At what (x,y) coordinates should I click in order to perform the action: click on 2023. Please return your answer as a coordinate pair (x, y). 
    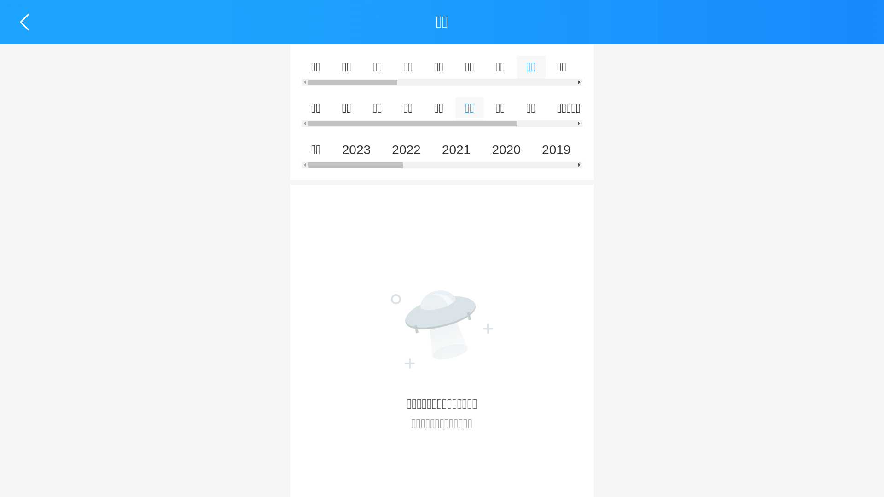
    Looking at the image, I should click on (356, 150).